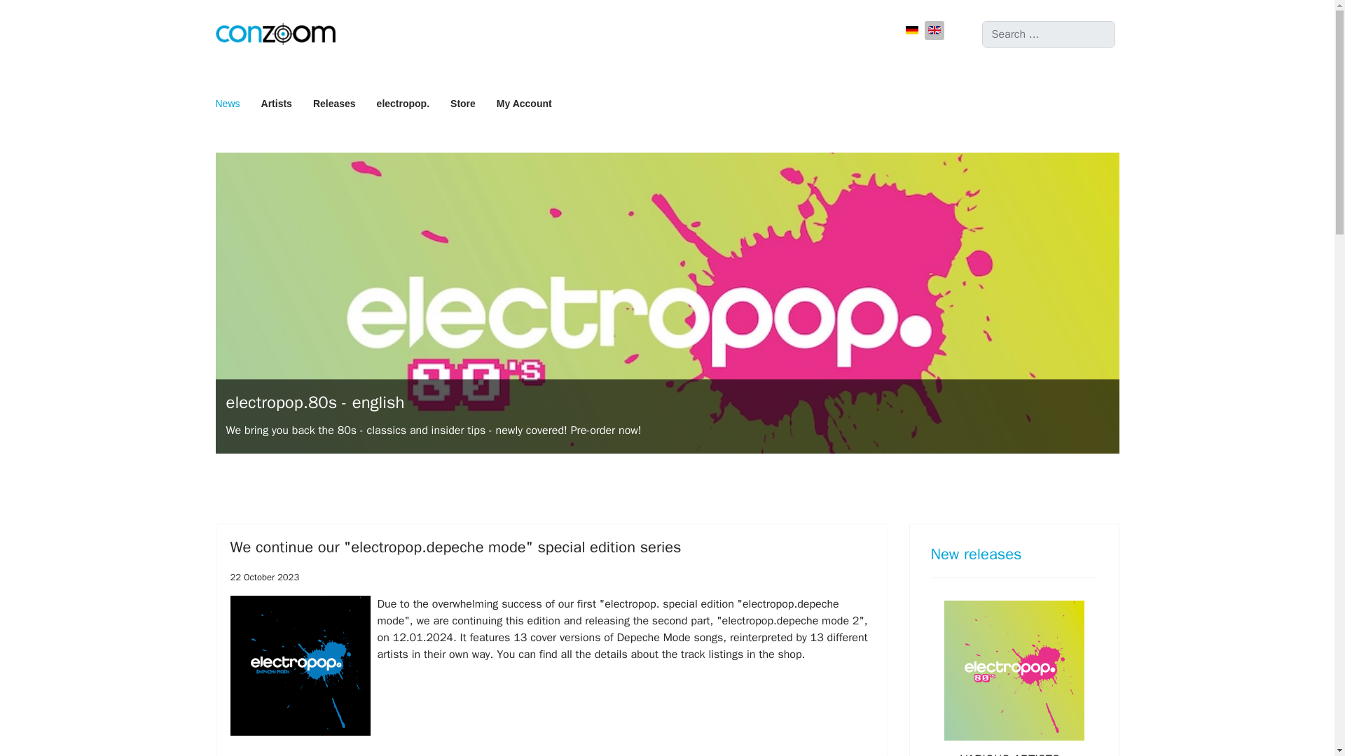 The height and width of the screenshot is (756, 1345). What do you see at coordinates (402, 104) in the screenshot?
I see `electropop.` at bounding box center [402, 104].